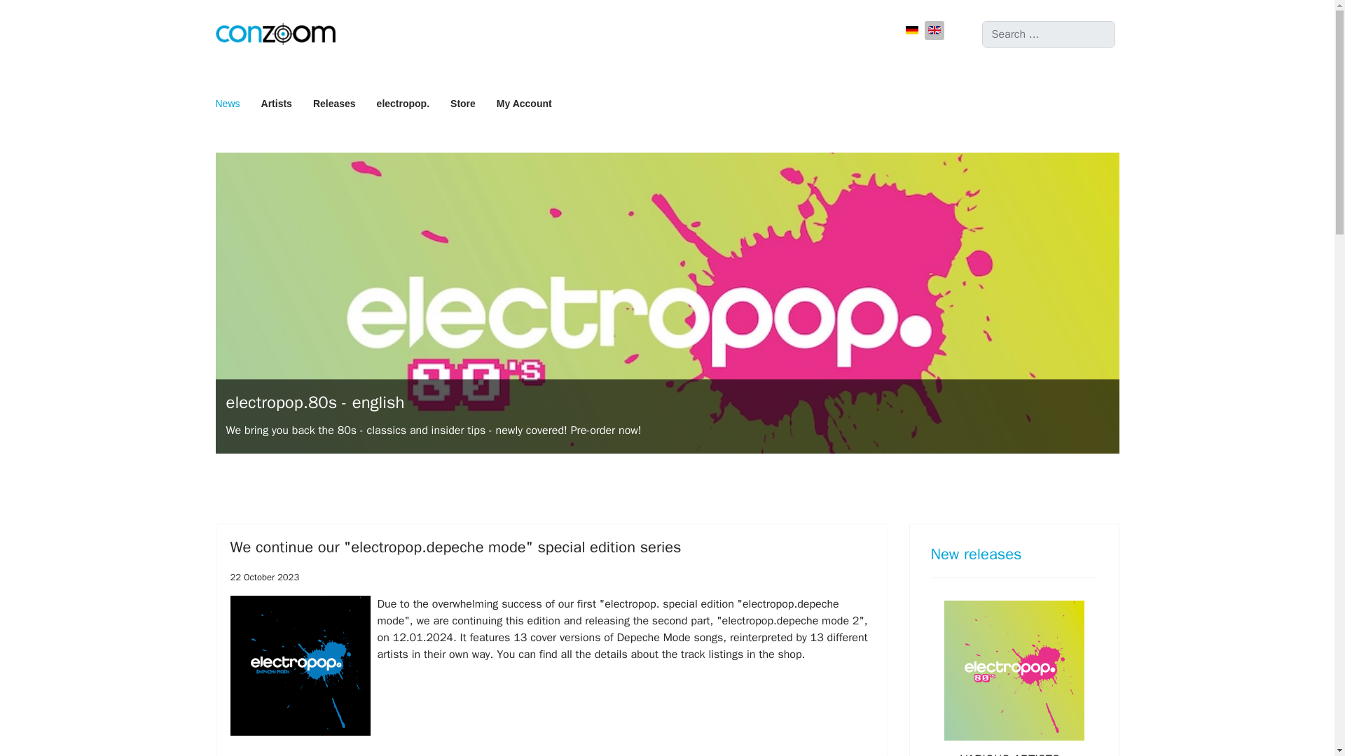 The height and width of the screenshot is (756, 1345). What do you see at coordinates (402, 104) in the screenshot?
I see `electropop.` at bounding box center [402, 104].